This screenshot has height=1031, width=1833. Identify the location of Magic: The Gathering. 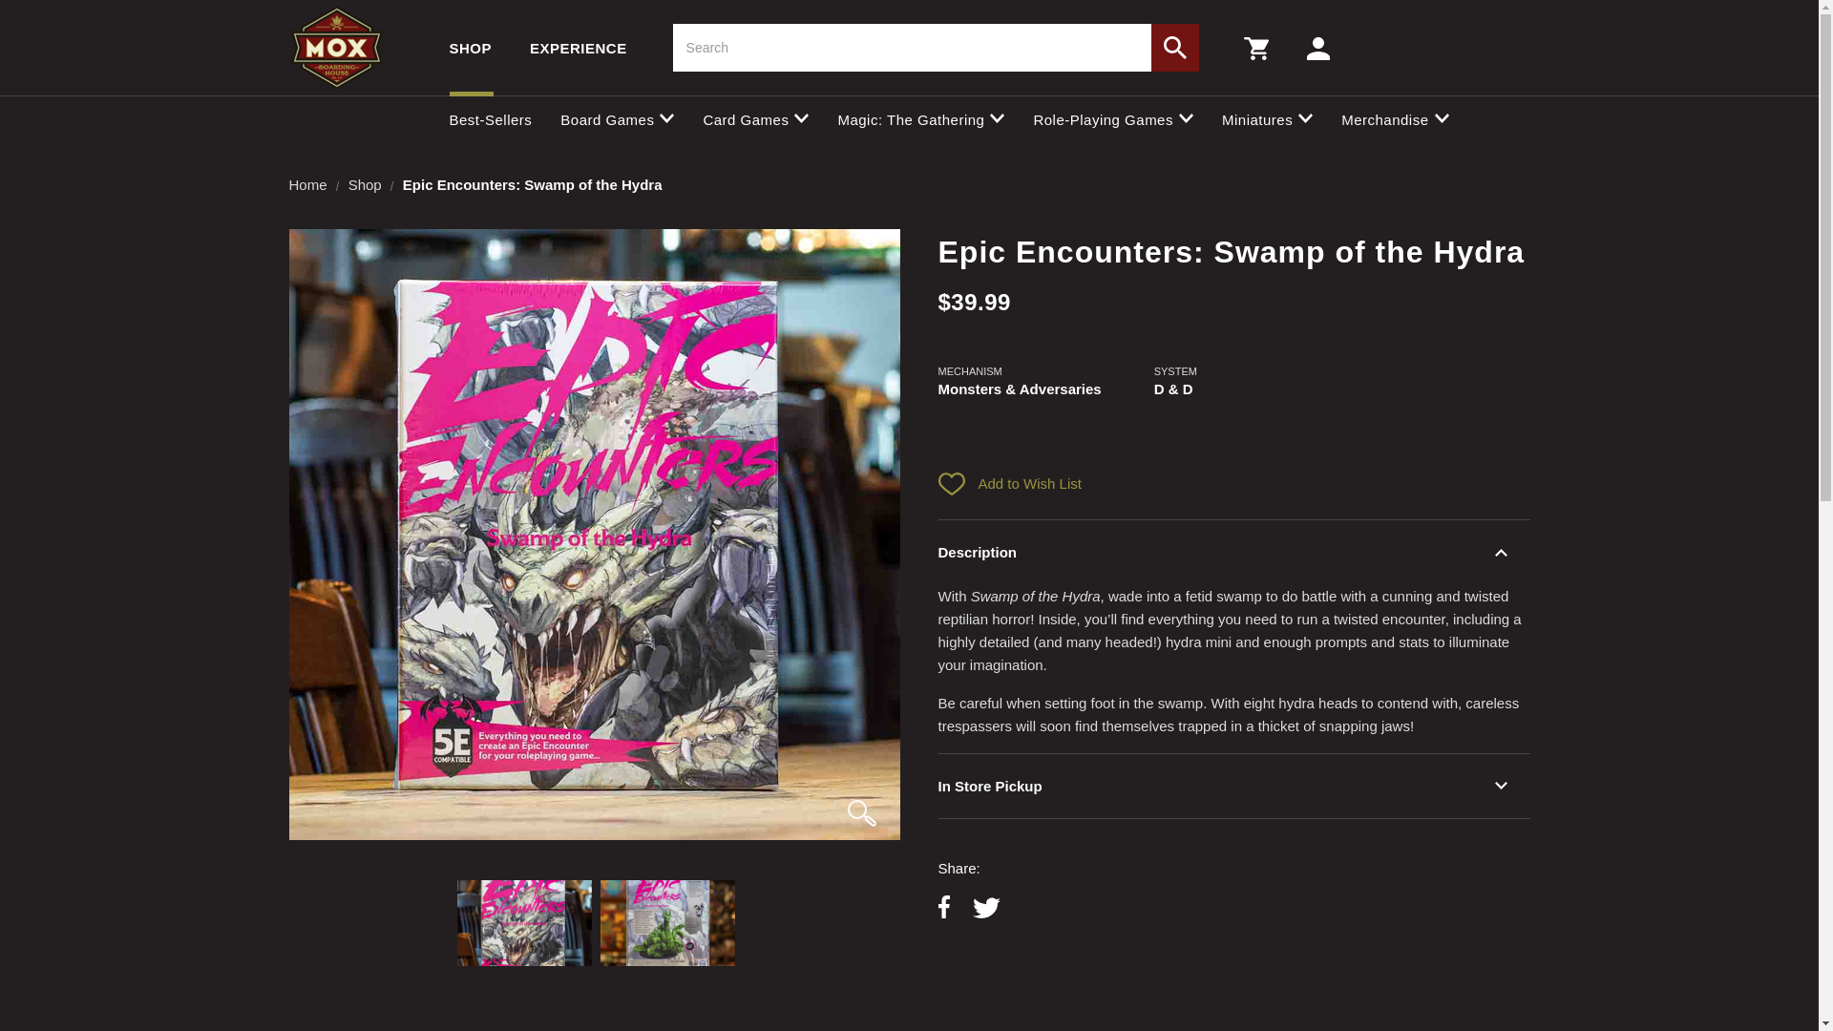
(920, 118).